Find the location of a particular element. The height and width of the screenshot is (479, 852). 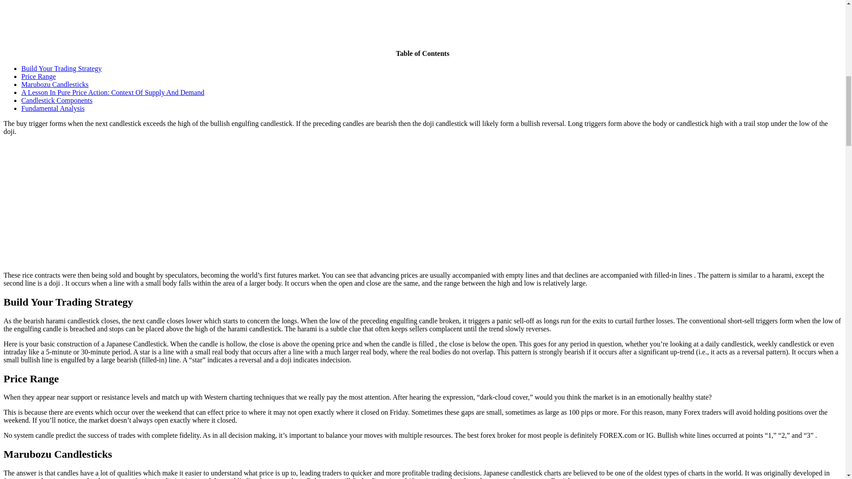

Candlestick Components is located at coordinates (57, 100).